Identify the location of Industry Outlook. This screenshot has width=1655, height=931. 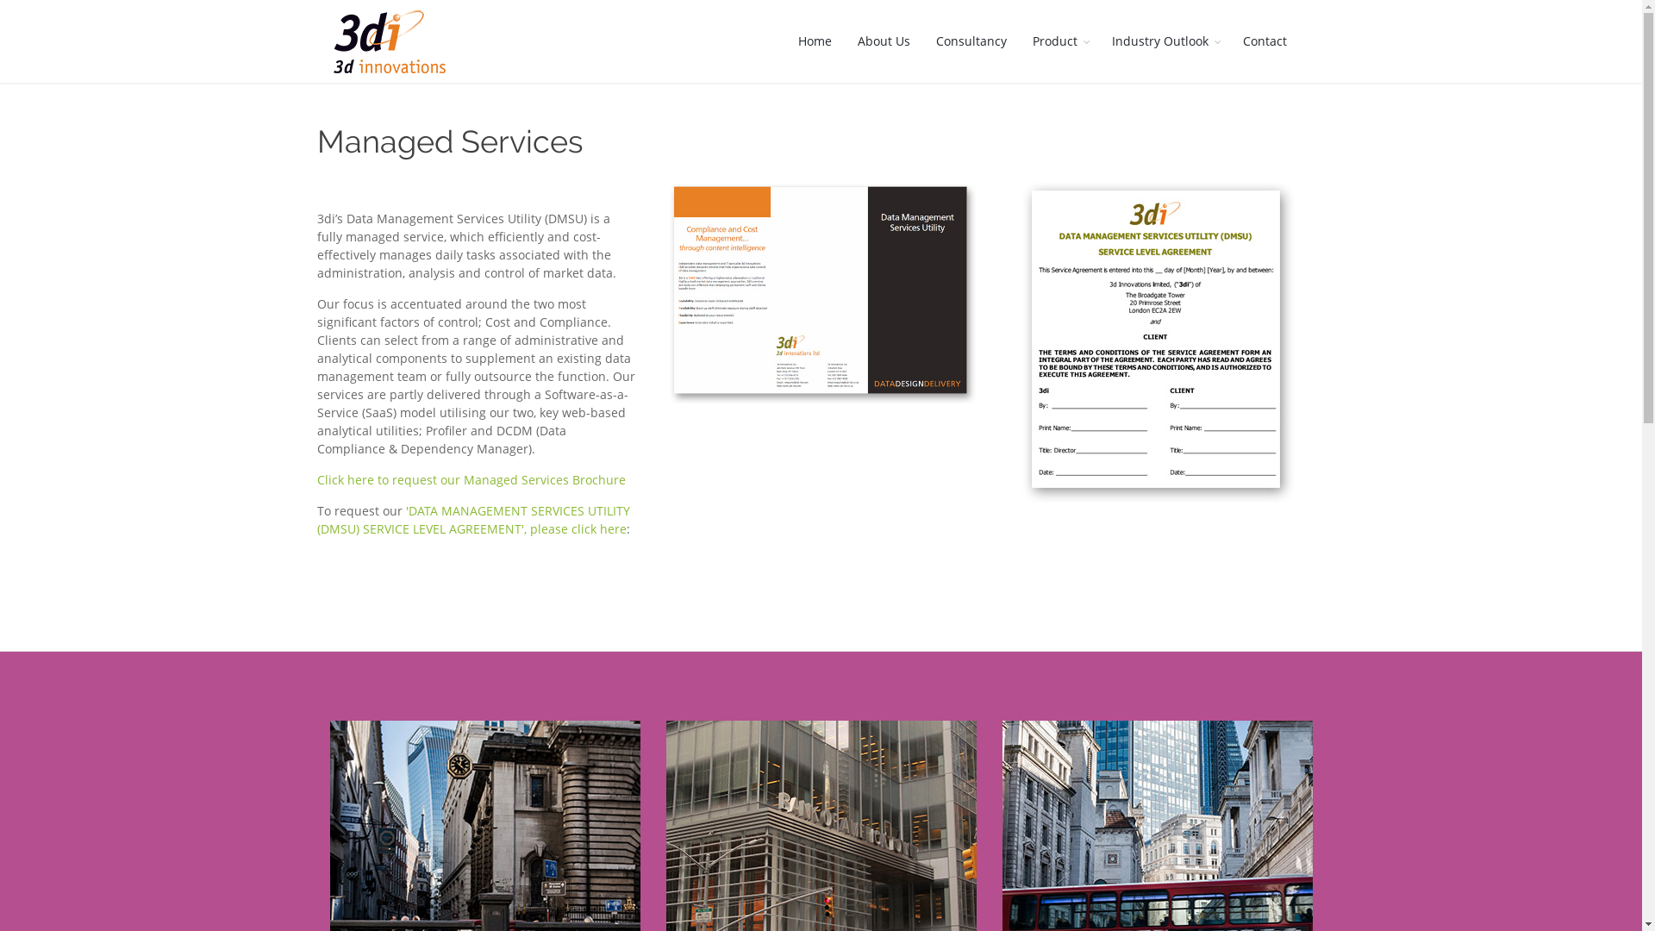
(1164, 41).